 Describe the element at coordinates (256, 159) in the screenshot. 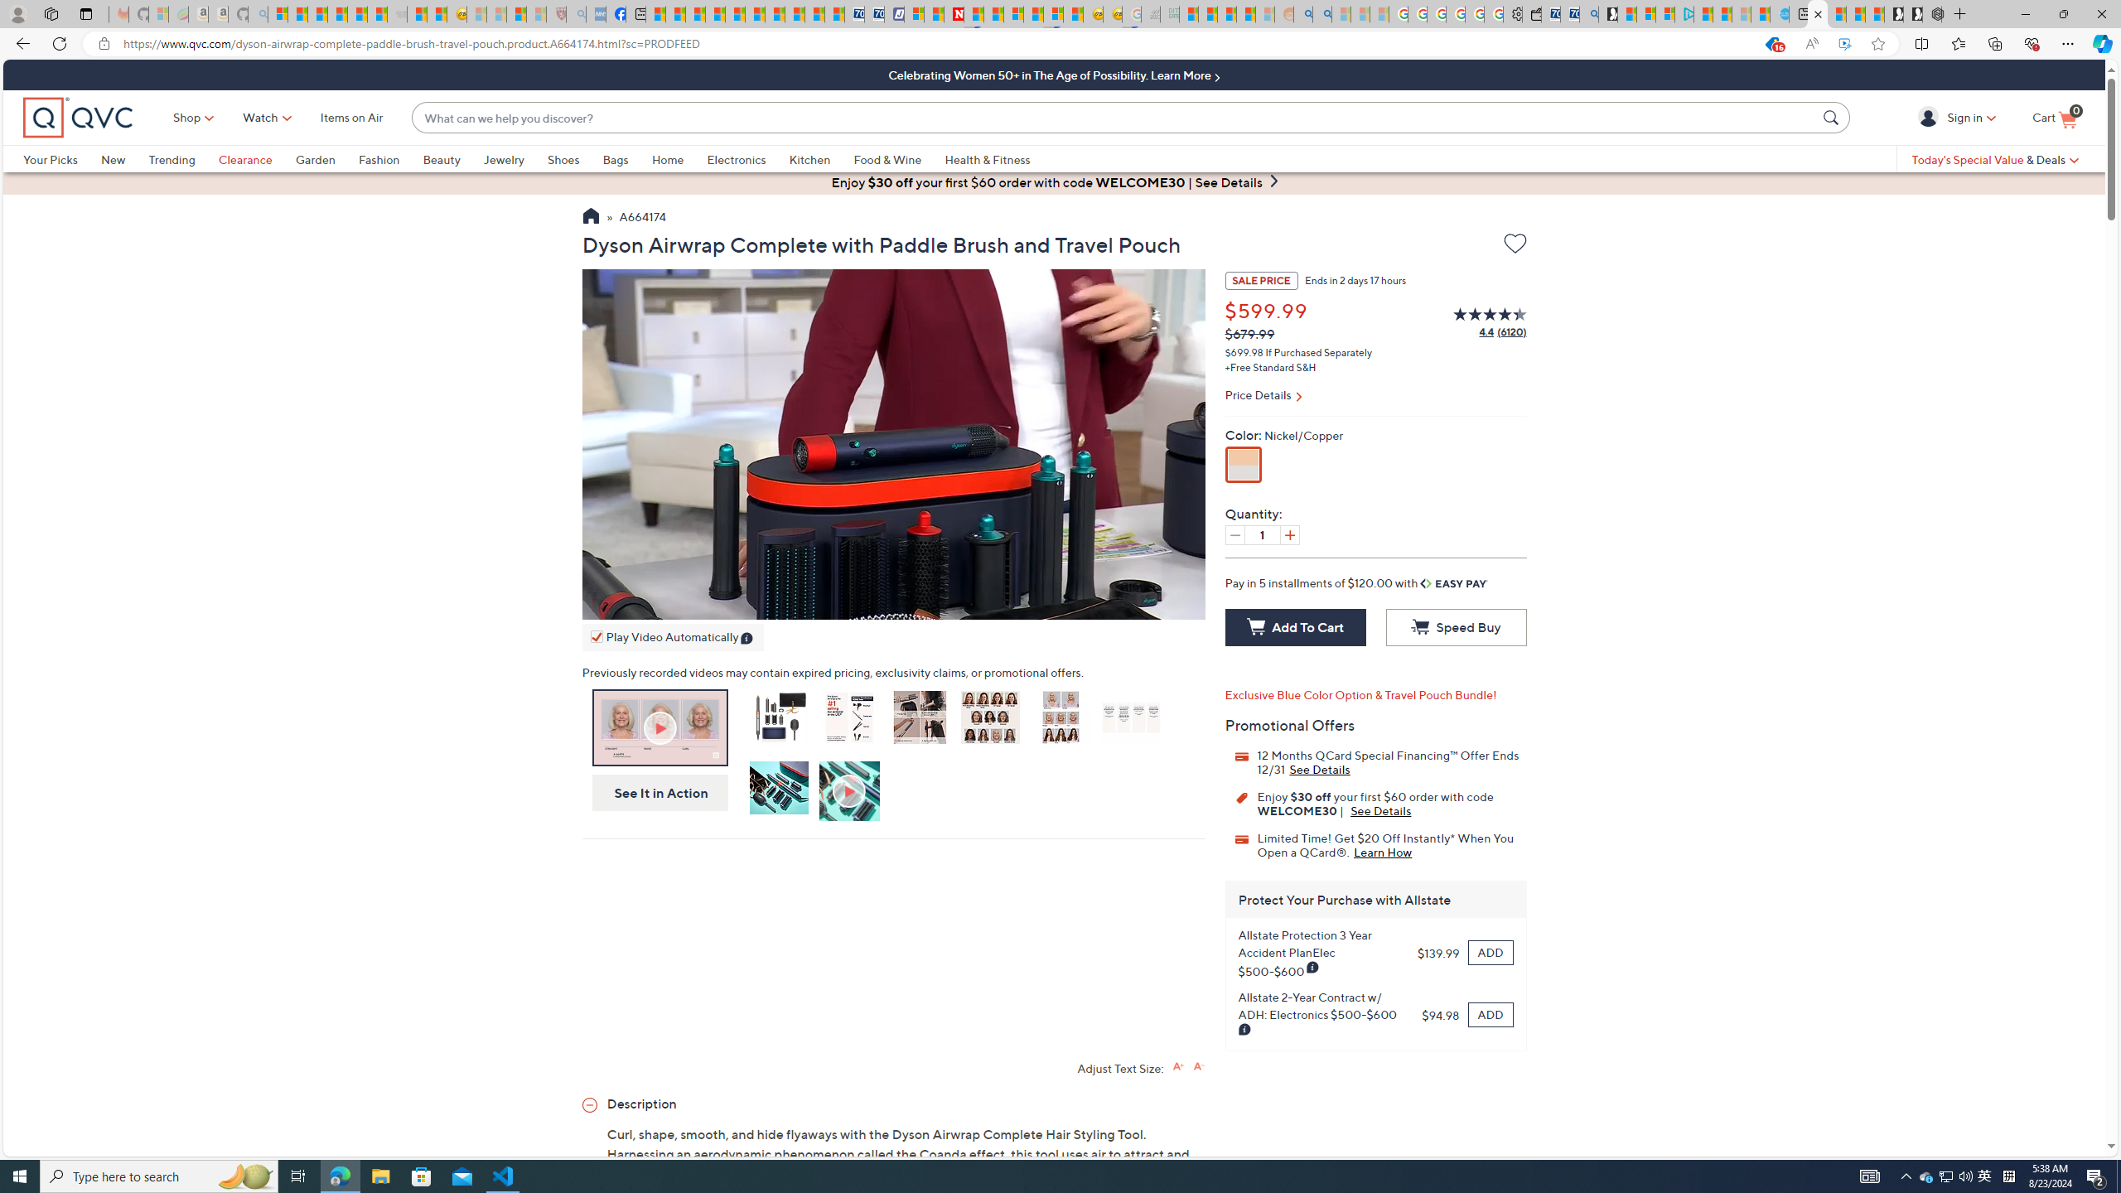

I see `Clearance` at that location.